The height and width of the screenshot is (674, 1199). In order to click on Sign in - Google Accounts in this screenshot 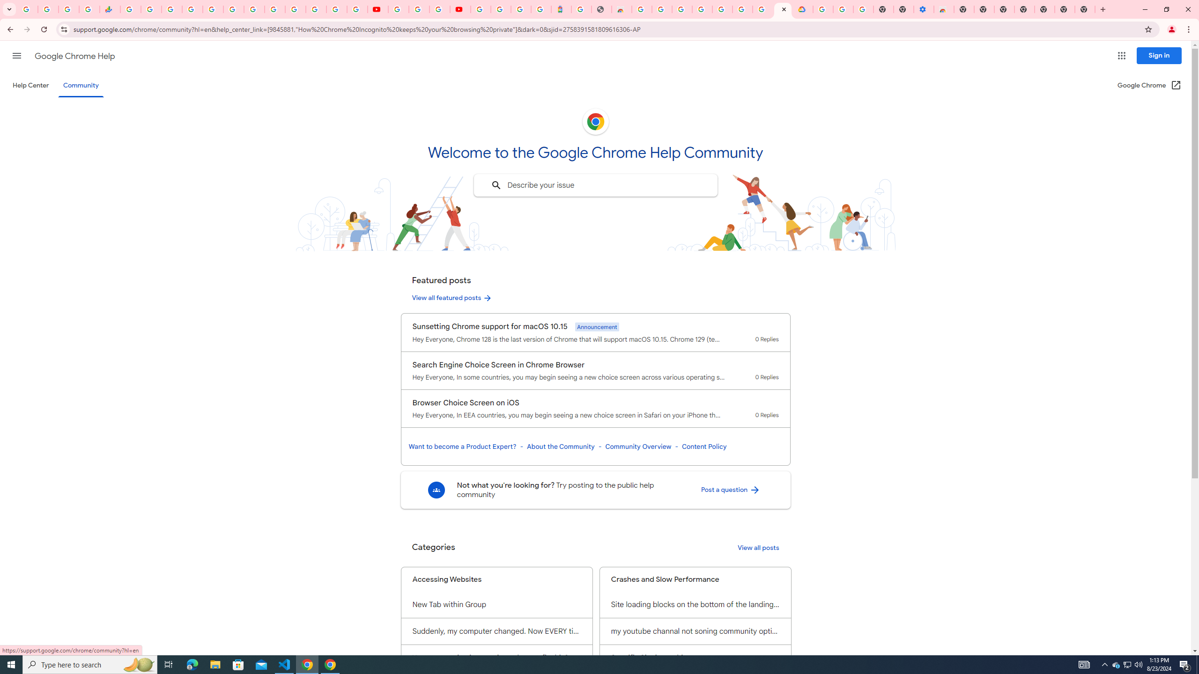, I will do `click(703, 9)`.